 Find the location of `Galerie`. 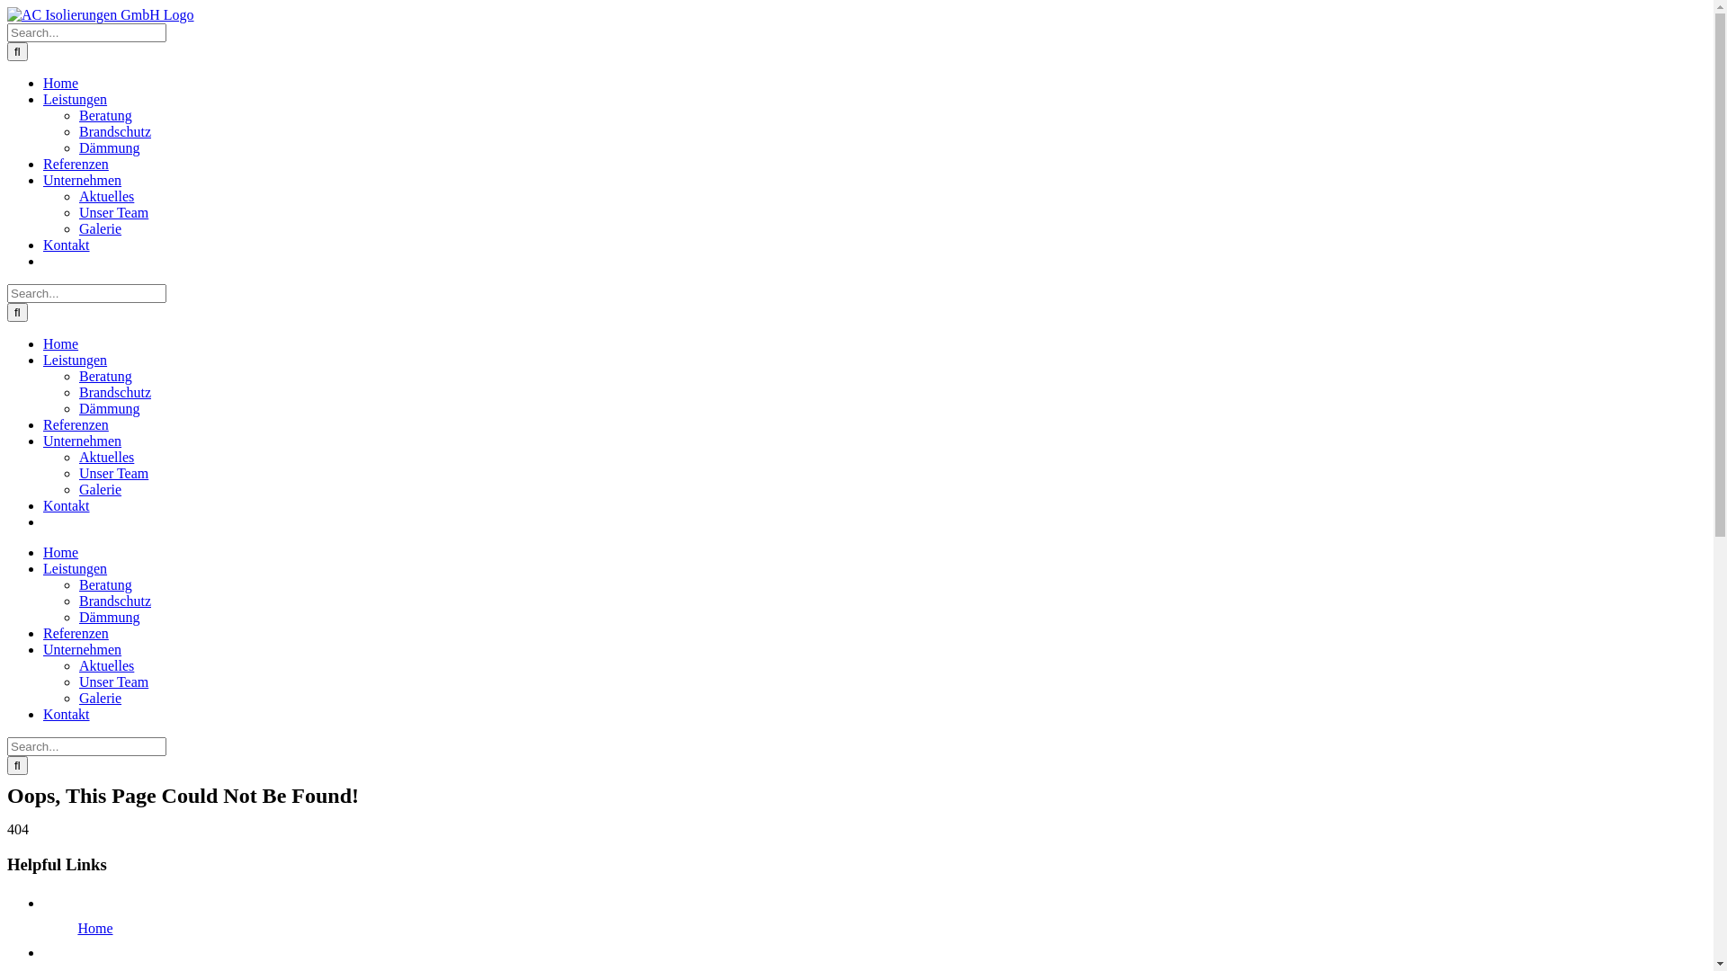

Galerie is located at coordinates (101, 228).